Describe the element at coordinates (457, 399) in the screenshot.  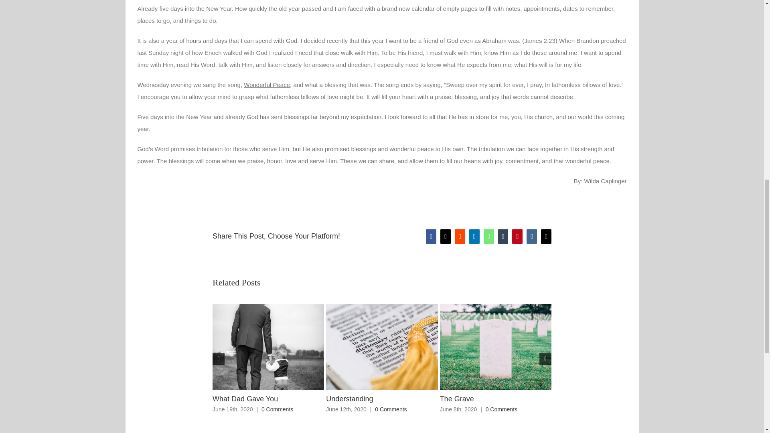
I see `The Grave` at that location.